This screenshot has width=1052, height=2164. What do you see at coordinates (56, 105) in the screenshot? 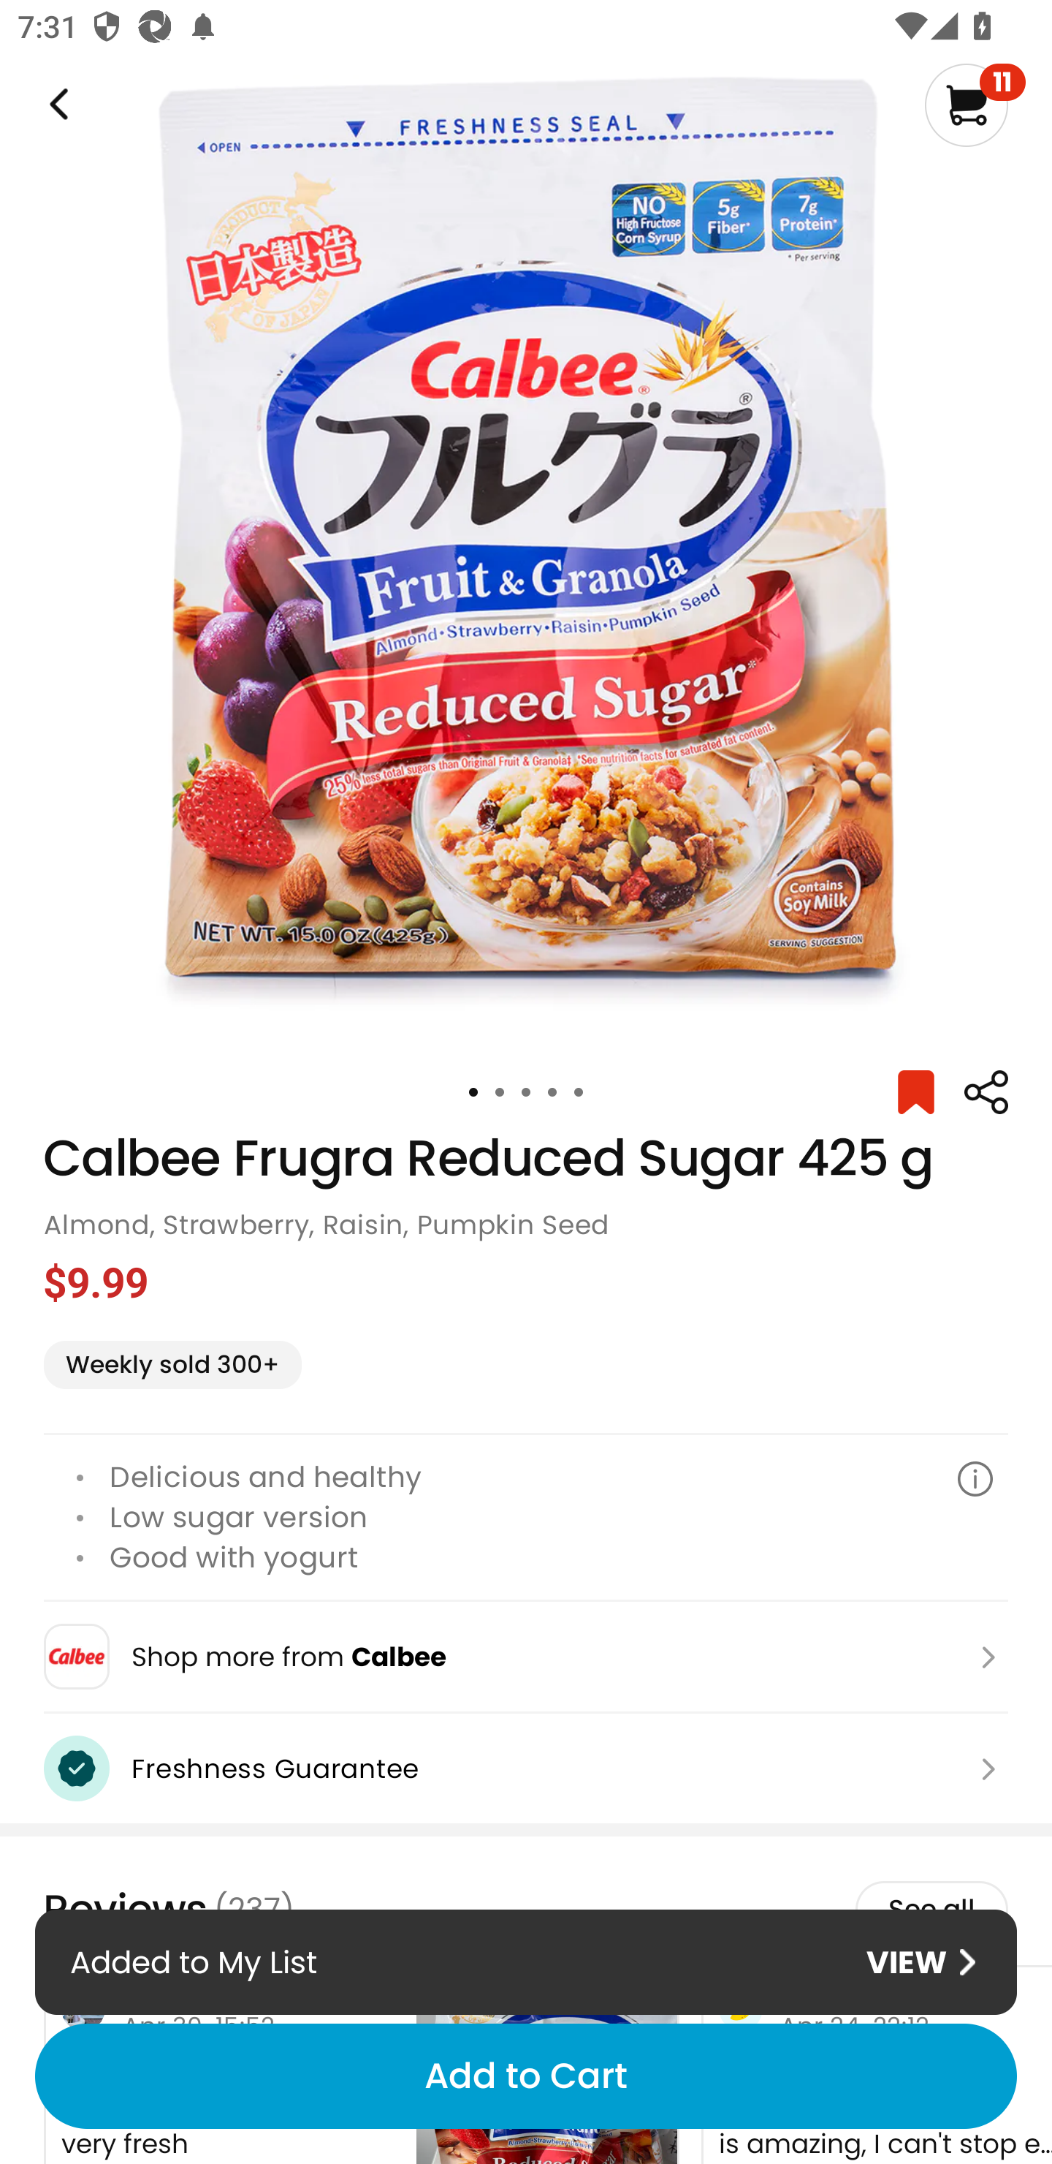
I see `Weee!` at bounding box center [56, 105].